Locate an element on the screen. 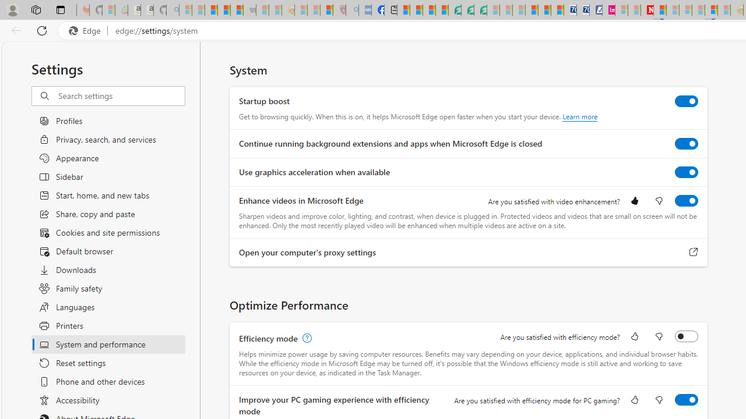 Image resolution: width=746 pixels, height=419 pixels. New Report Confirms 2023 Was Record Hot | Watch is located at coordinates (237, 10).